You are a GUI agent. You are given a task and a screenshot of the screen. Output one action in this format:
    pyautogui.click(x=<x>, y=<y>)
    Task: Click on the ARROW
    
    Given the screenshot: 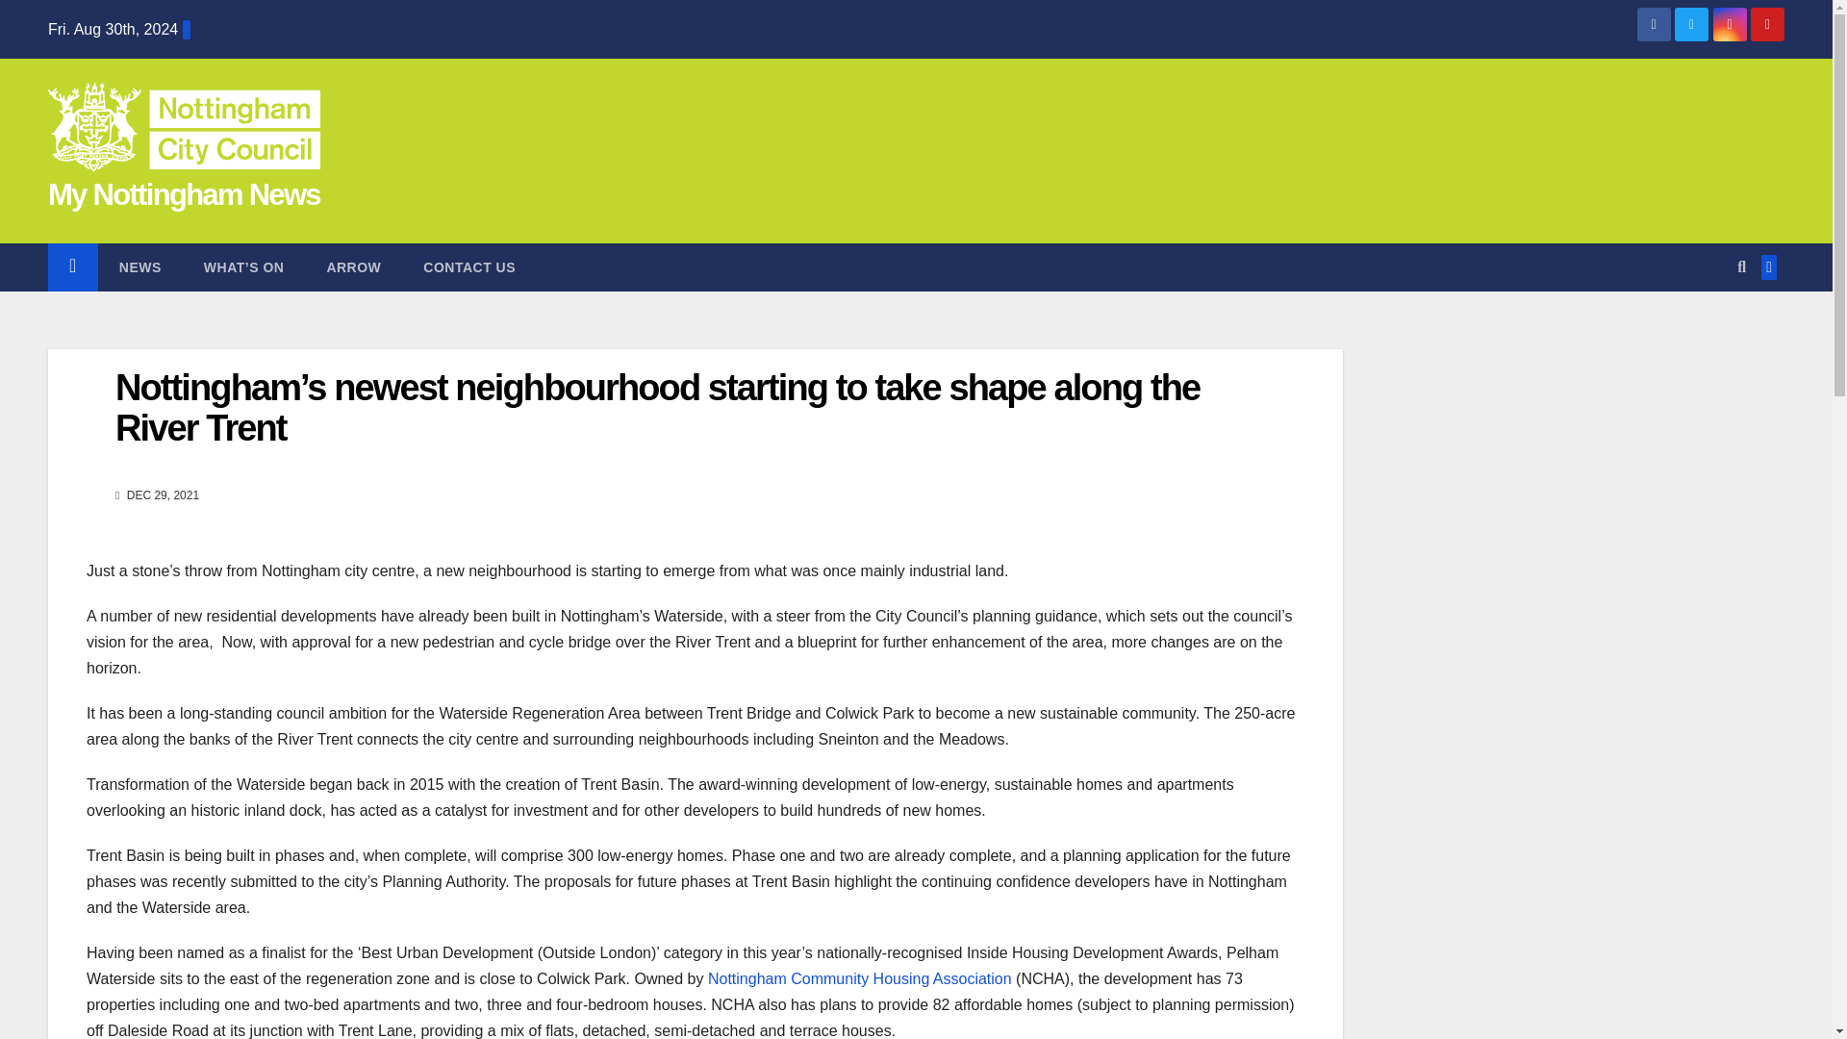 What is the action you would take?
    pyautogui.click(x=353, y=267)
    